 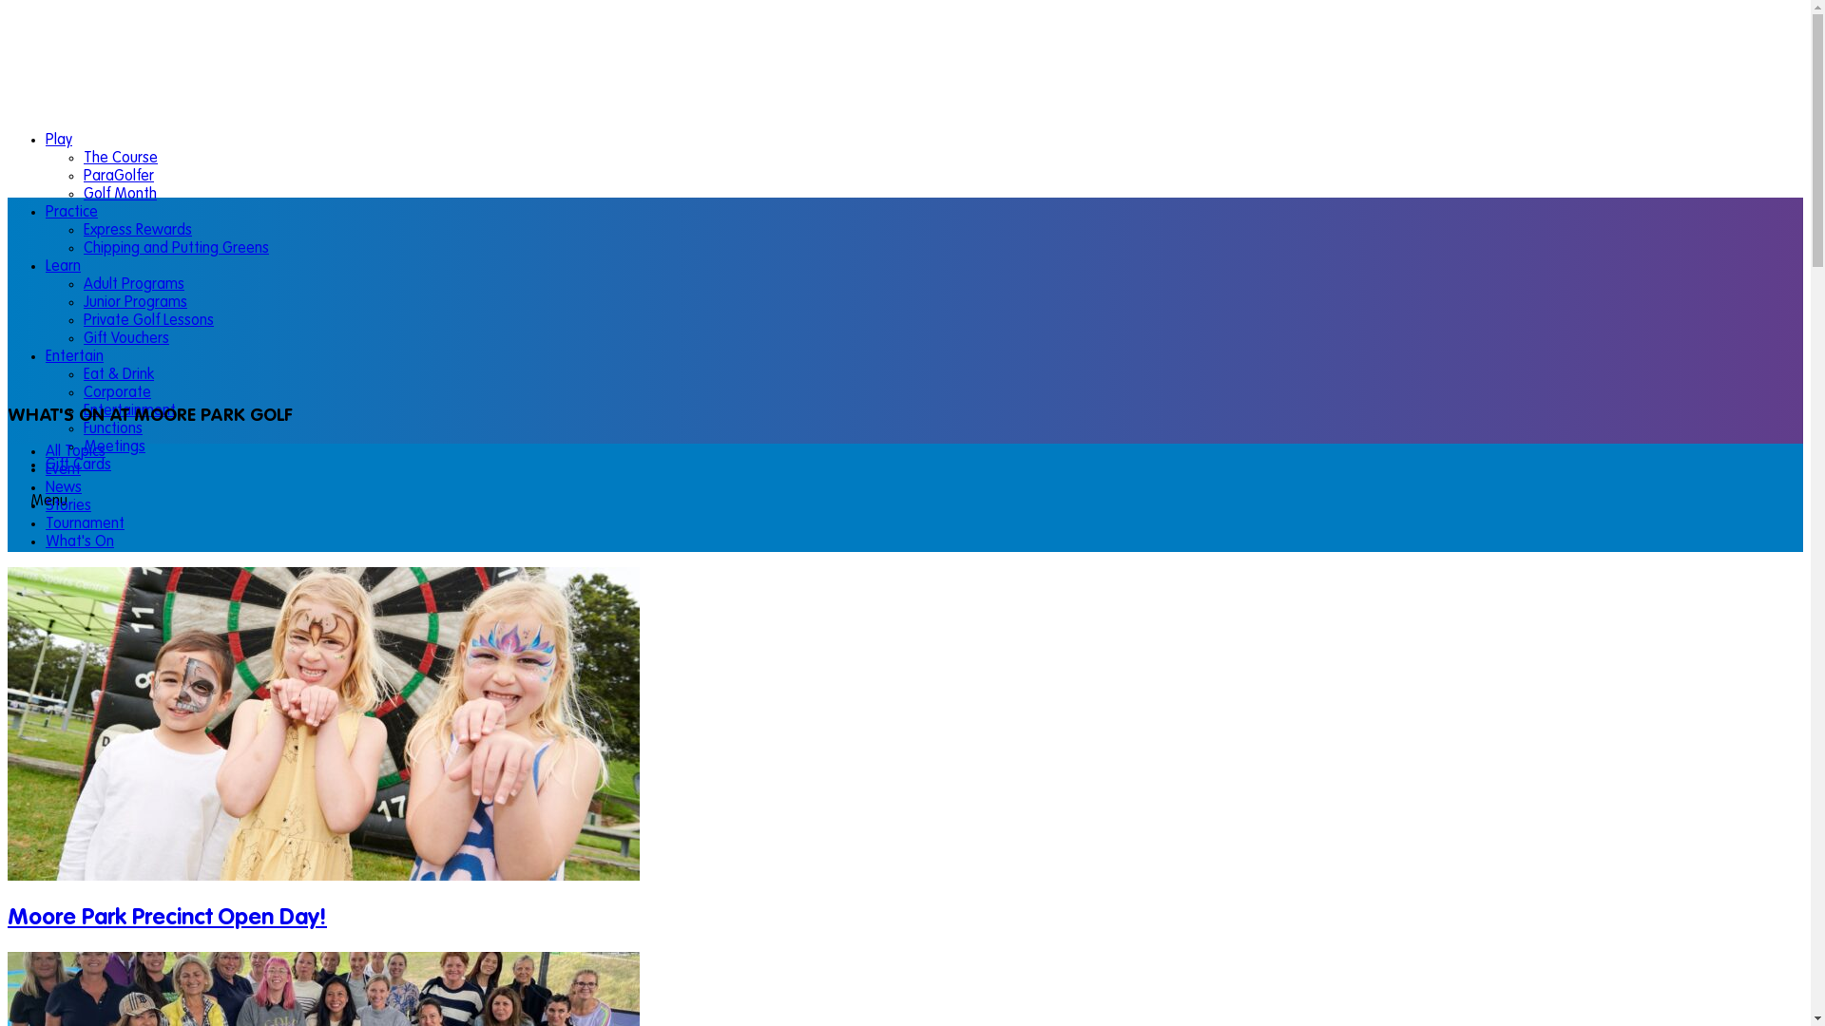 I want to click on Gift Cards, so click(x=78, y=465).